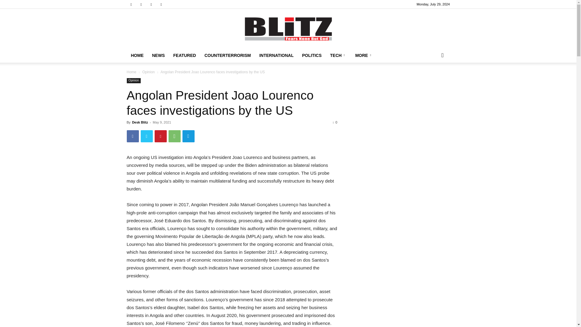 This screenshot has width=581, height=327. What do you see at coordinates (141, 4) in the screenshot?
I see `Telegram` at bounding box center [141, 4].